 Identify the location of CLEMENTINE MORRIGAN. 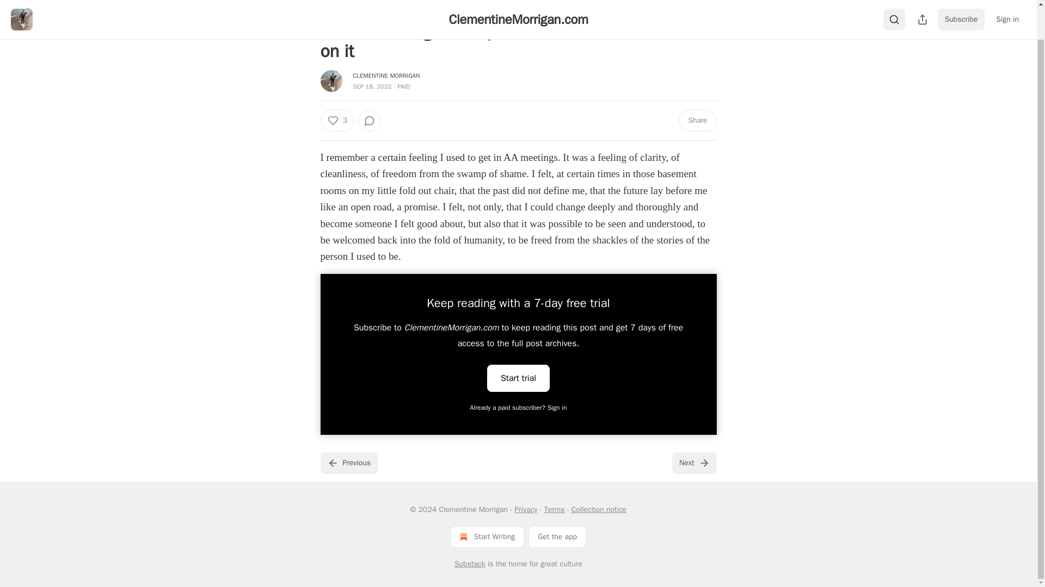
(386, 75).